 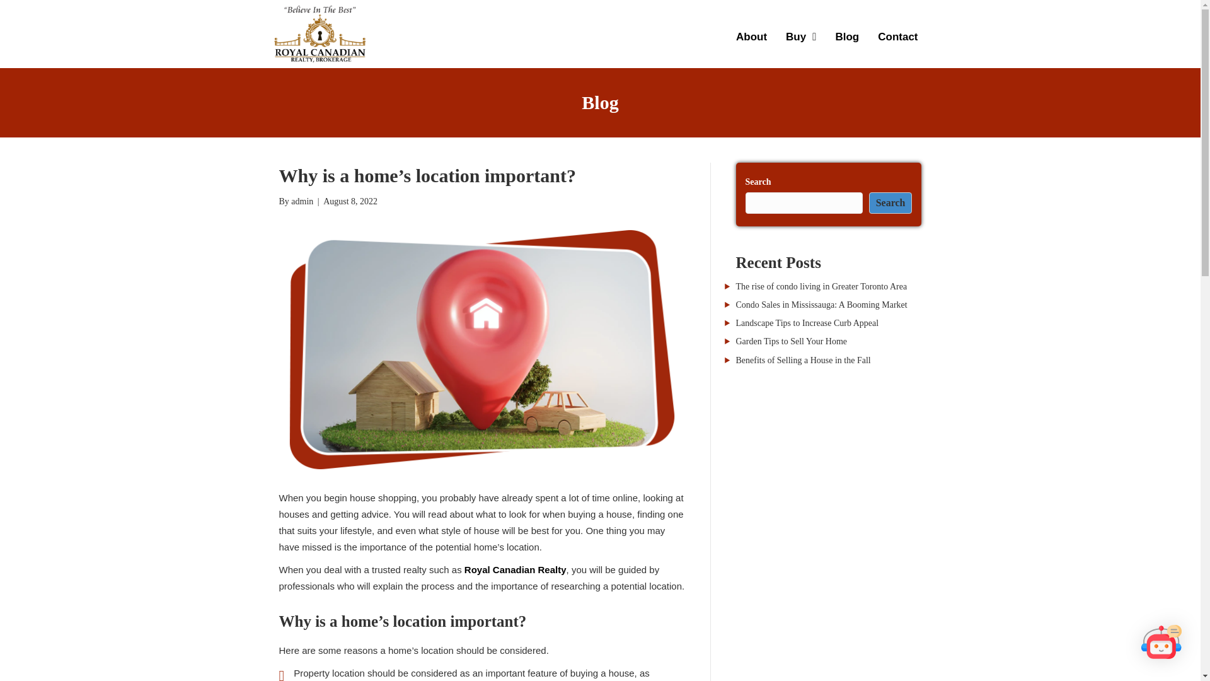 What do you see at coordinates (847, 37) in the screenshot?
I see `Blog` at bounding box center [847, 37].